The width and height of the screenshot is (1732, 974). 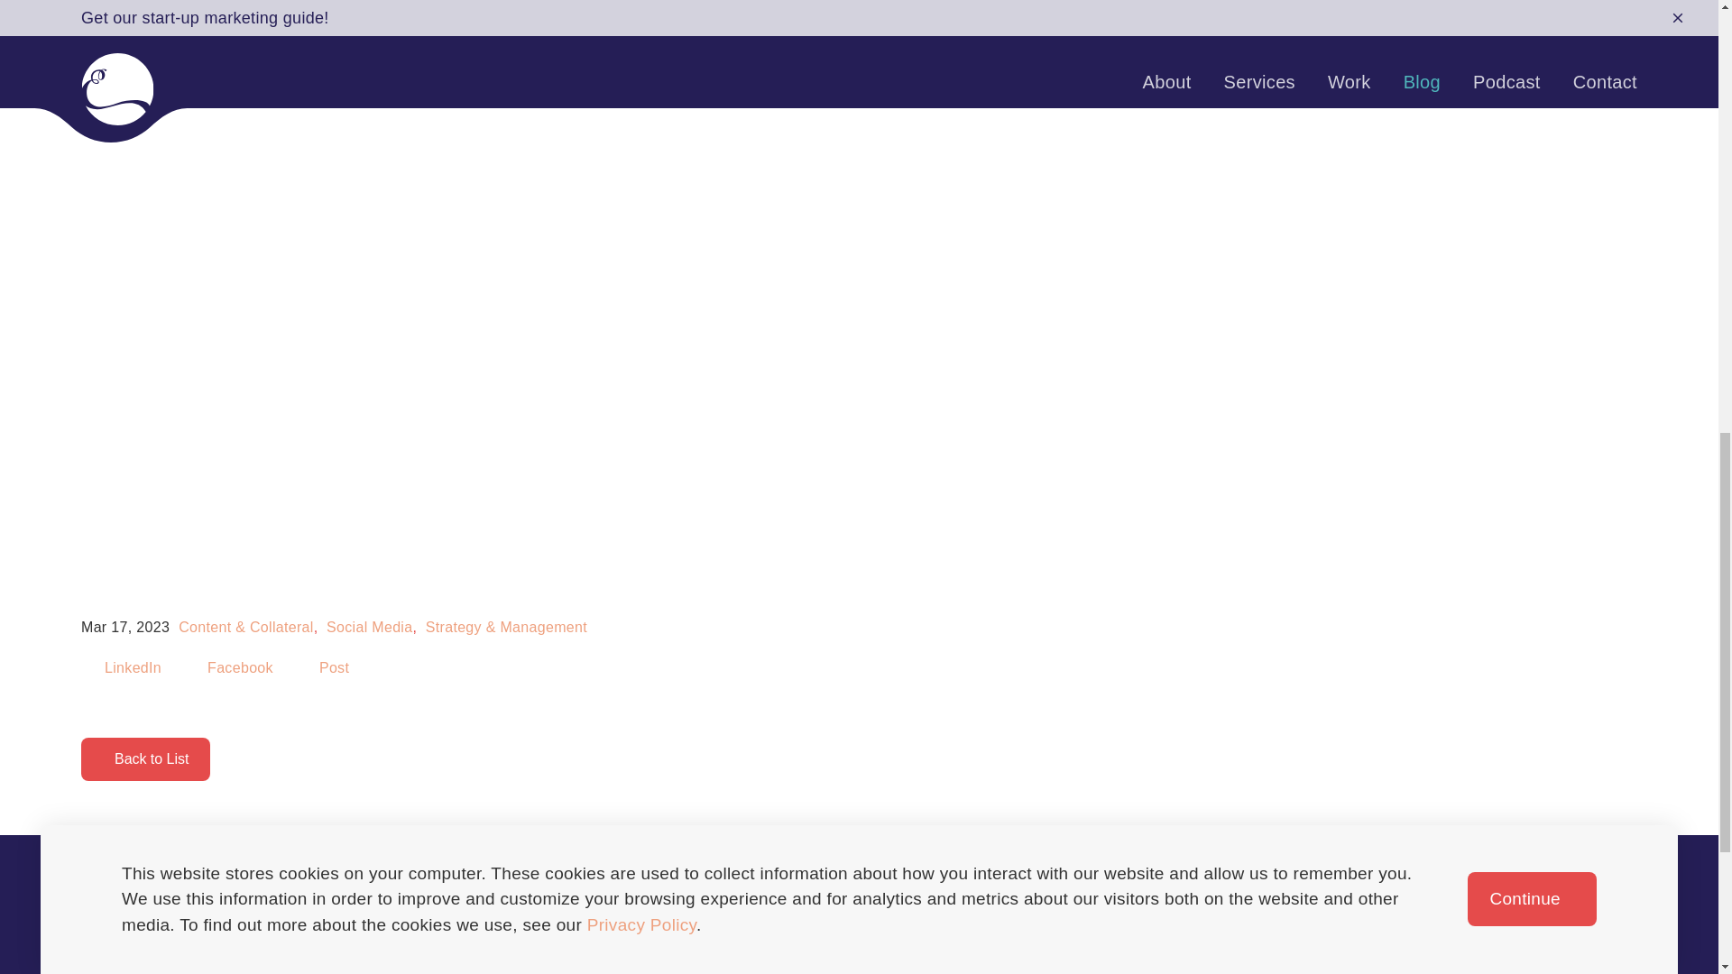 What do you see at coordinates (1043, 929) in the screenshot?
I see `Speaking` at bounding box center [1043, 929].